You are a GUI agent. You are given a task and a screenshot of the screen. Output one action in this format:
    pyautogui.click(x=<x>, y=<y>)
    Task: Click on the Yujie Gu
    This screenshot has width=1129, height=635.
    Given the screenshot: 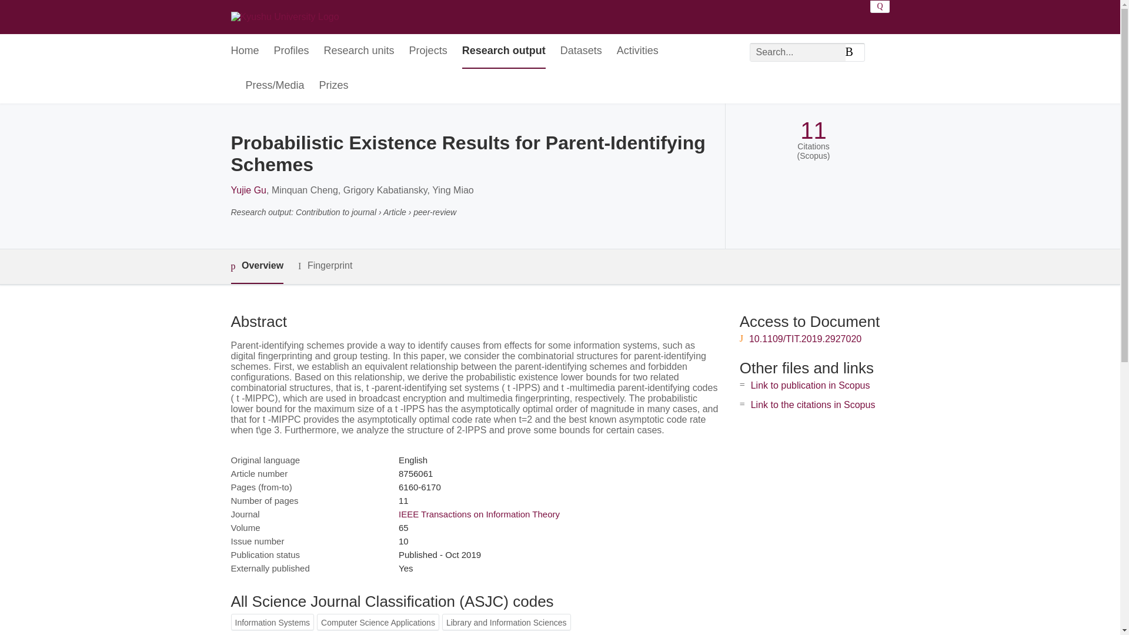 What is the action you would take?
    pyautogui.click(x=248, y=190)
    